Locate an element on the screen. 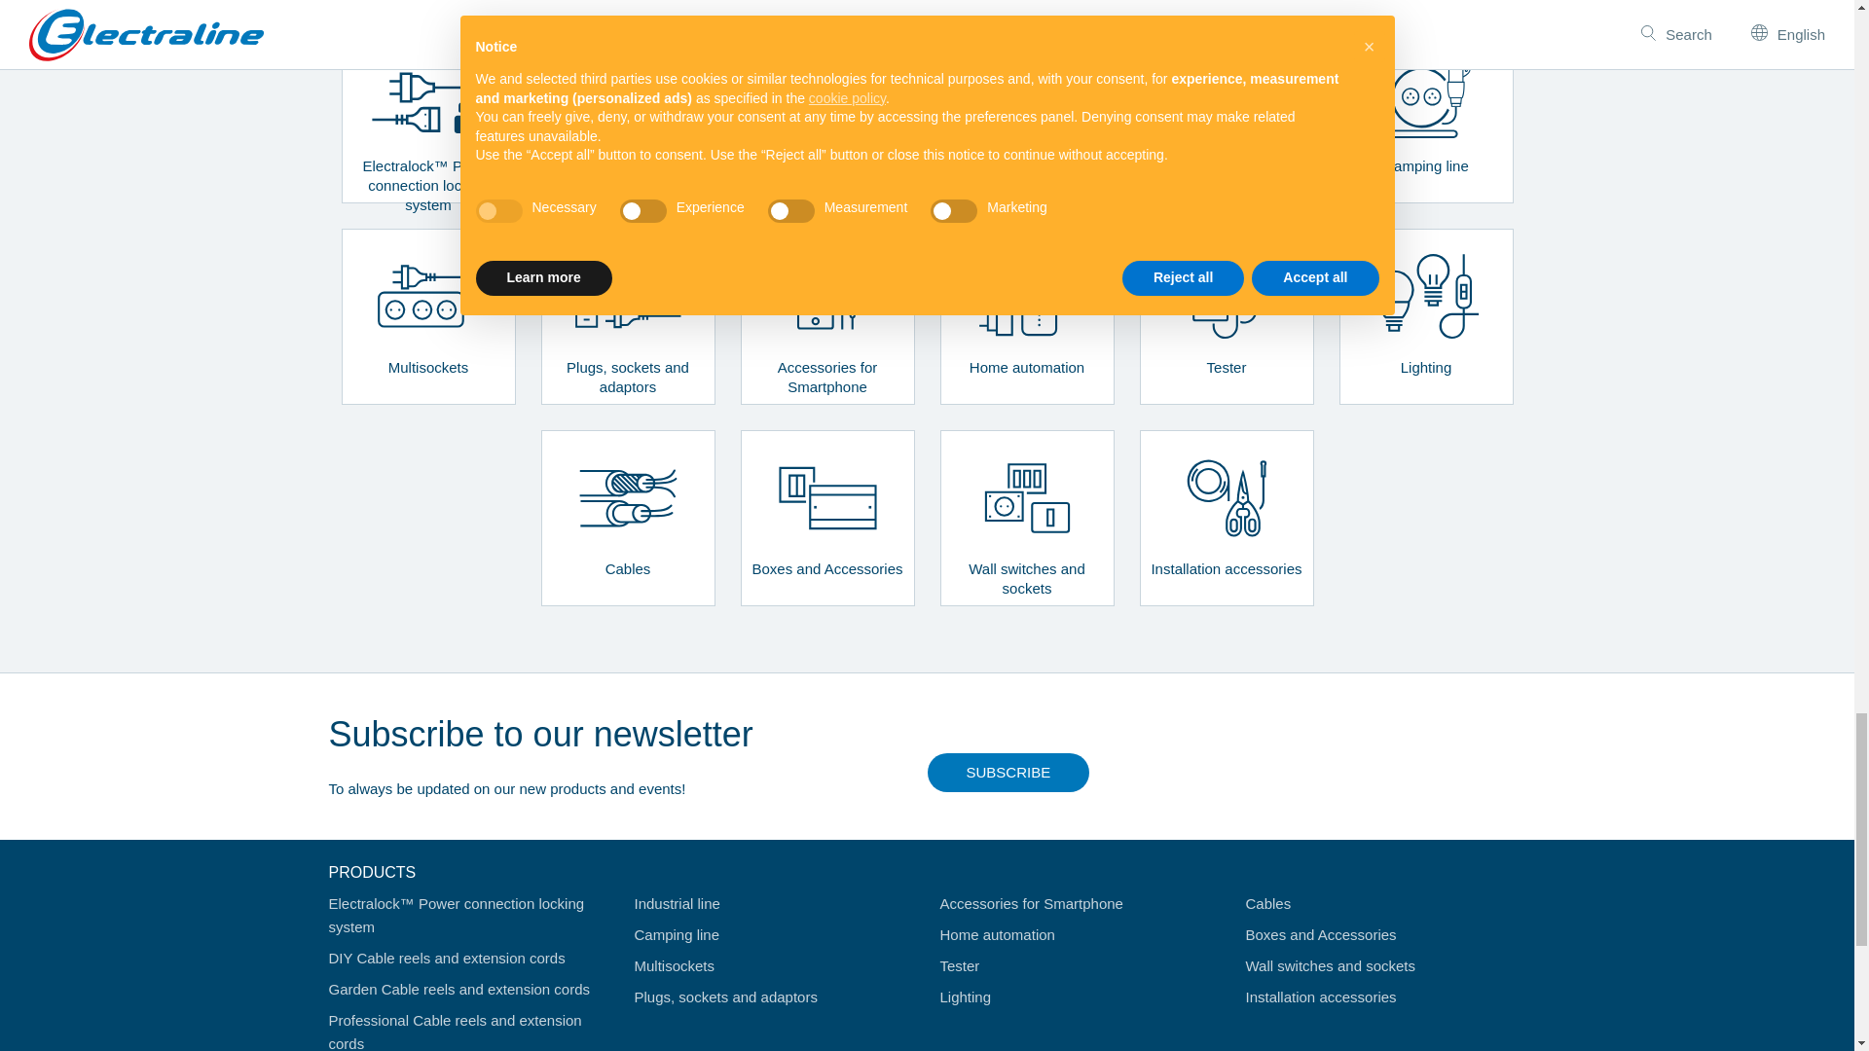 This screenshot has width=1869, height=1051. Wall switches and sockets is located at coordinates (1026, 518).